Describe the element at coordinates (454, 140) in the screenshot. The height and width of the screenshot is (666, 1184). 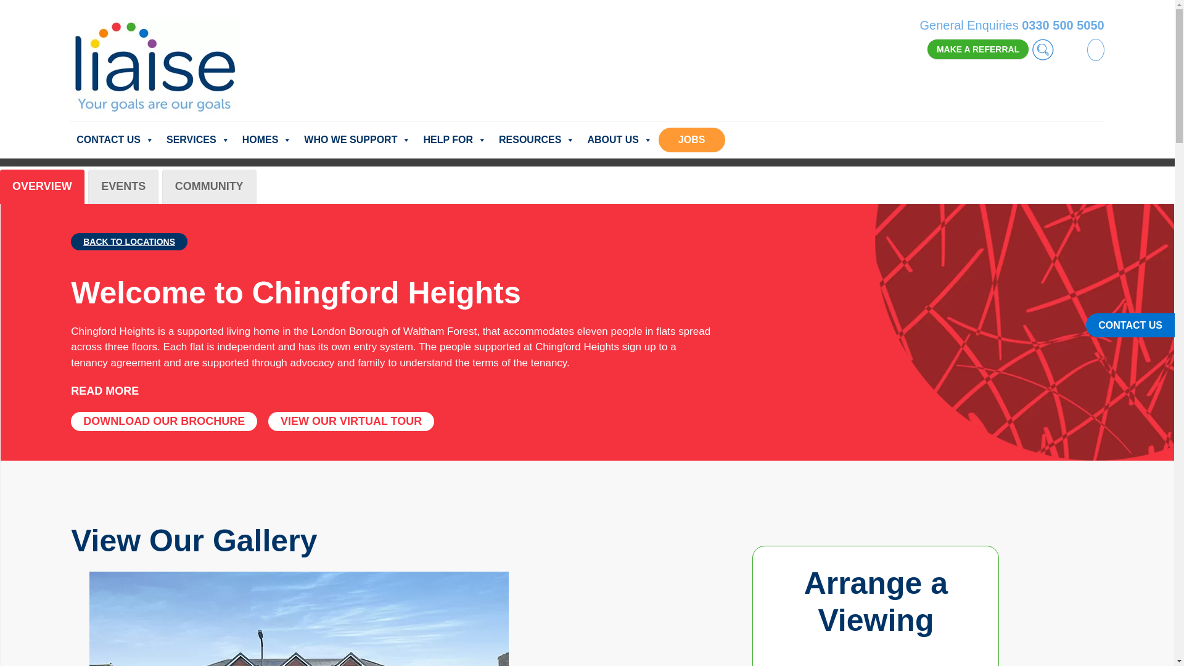
I see `HELP FOR` at that location.